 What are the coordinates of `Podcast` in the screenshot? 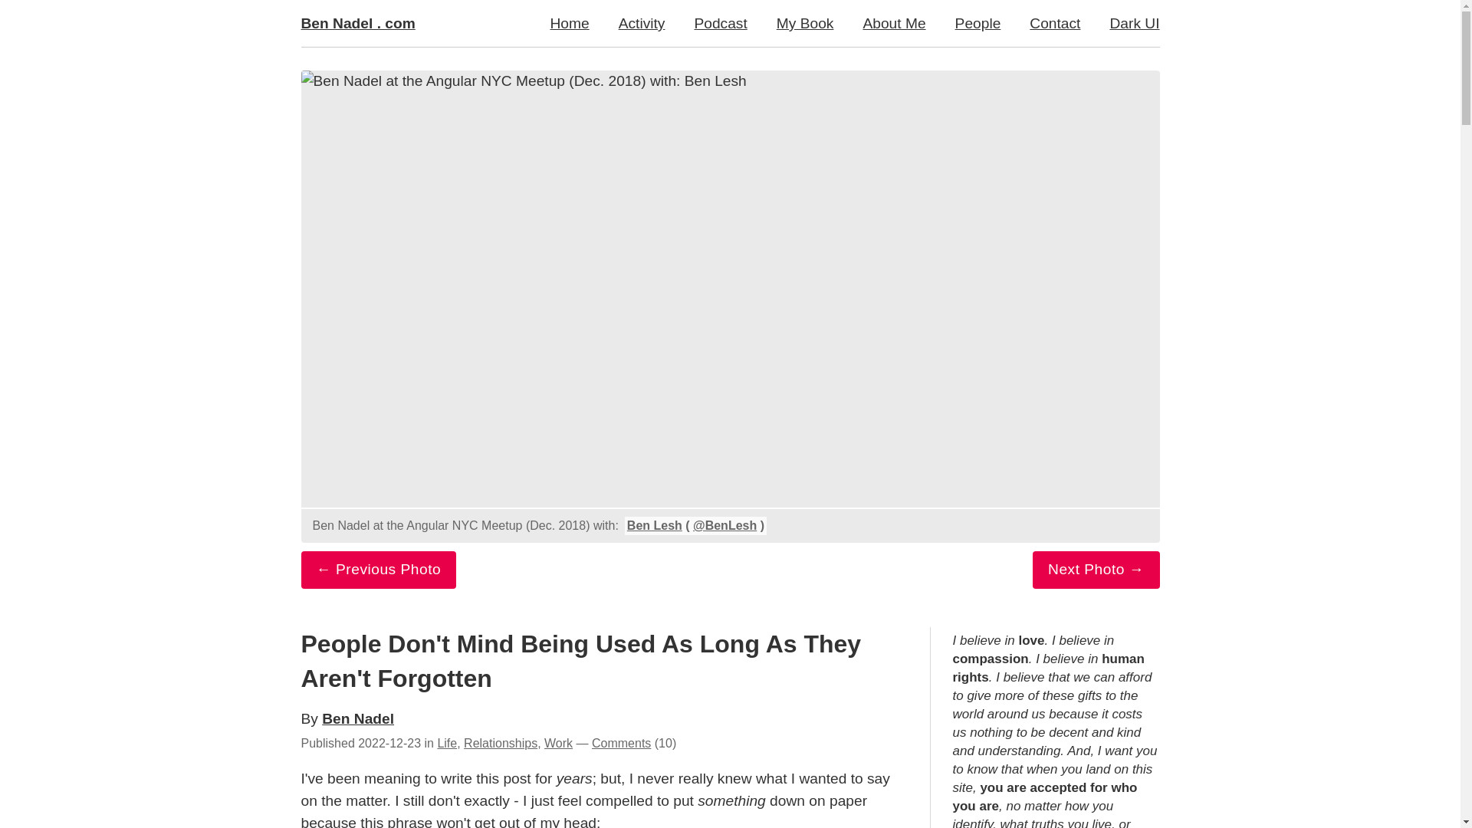 It's located at (719, 23).